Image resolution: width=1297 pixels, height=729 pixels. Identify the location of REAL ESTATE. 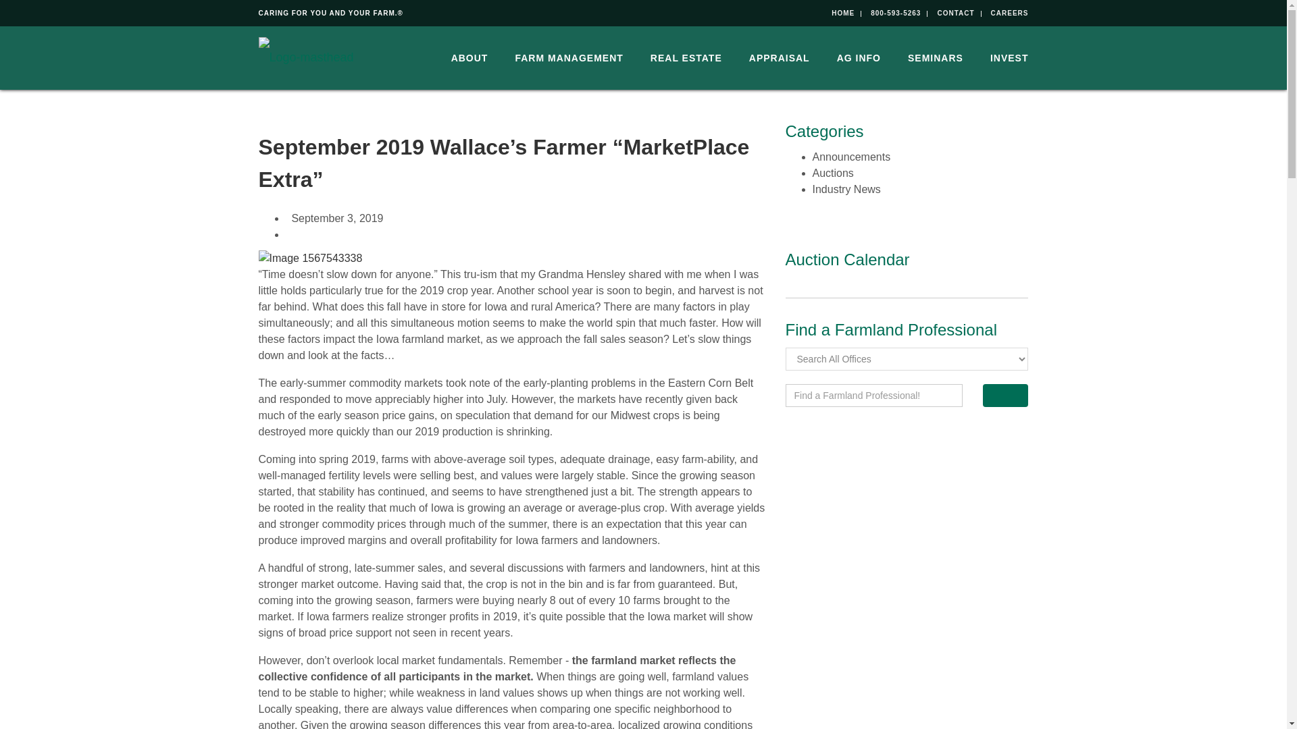
(686, 57).